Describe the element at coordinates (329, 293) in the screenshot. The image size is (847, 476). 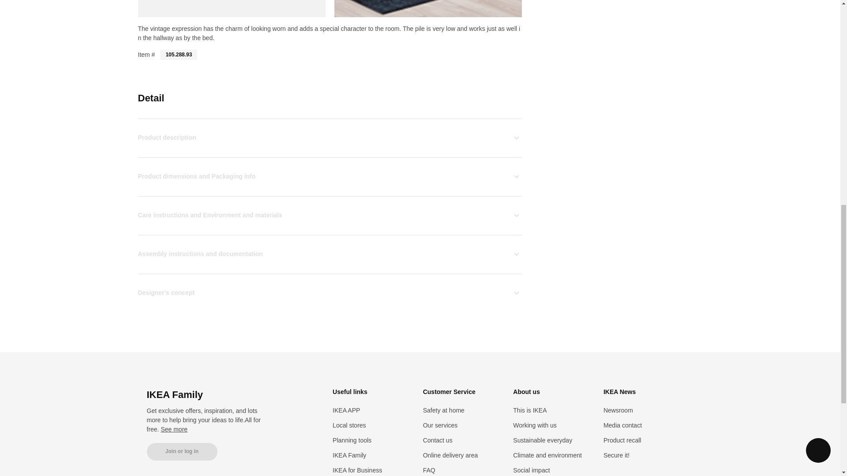
I see `Designer's concept` at that location.